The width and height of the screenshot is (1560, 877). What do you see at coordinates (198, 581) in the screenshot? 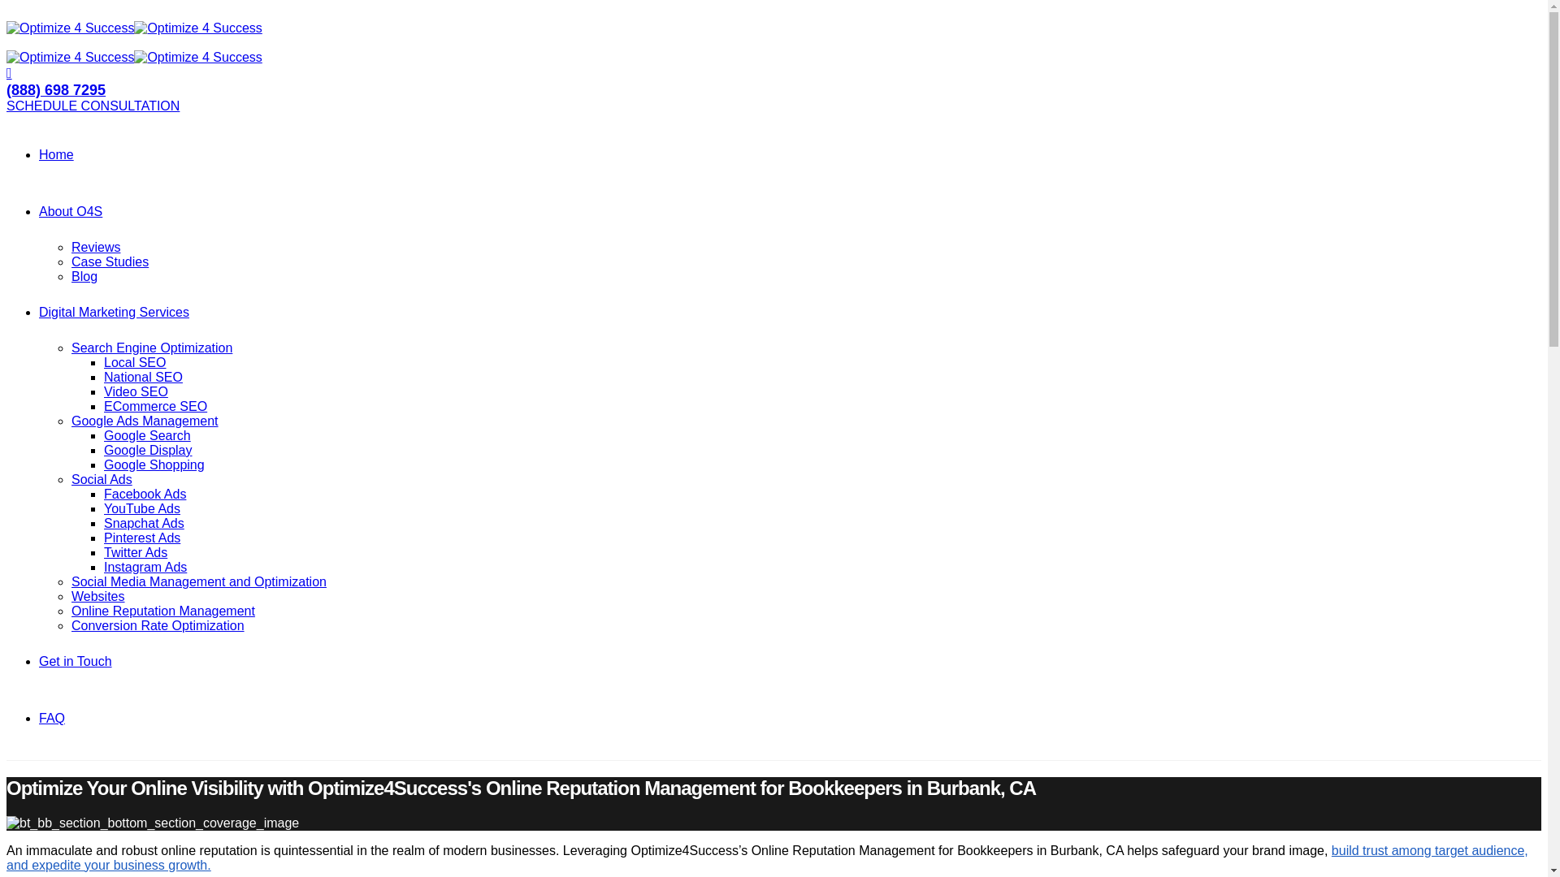
I see `Social Media Management and Optimization` at bounding box center [198, 581].